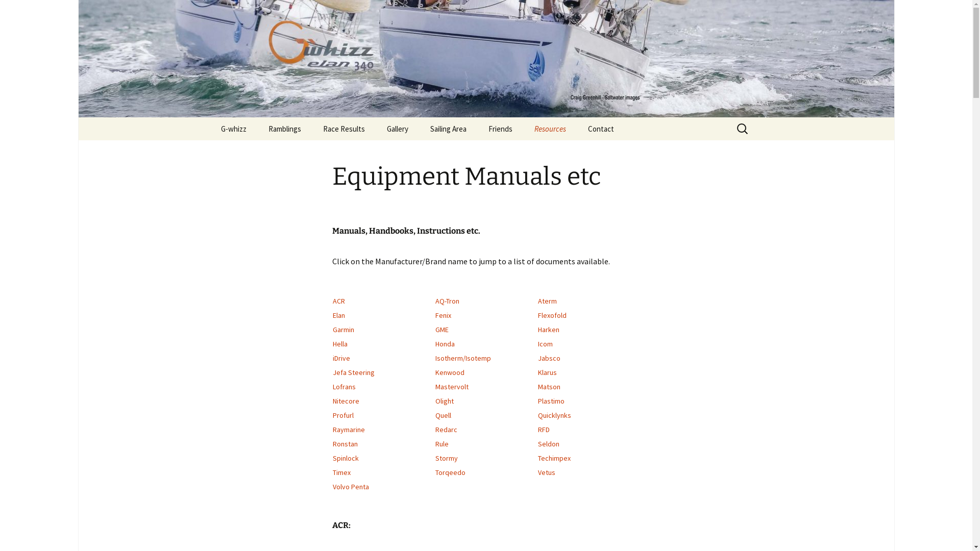  What do you see at coordinates (447, 458) in the screenshot?
I see `Stormy` at bounding box center [447, 458].